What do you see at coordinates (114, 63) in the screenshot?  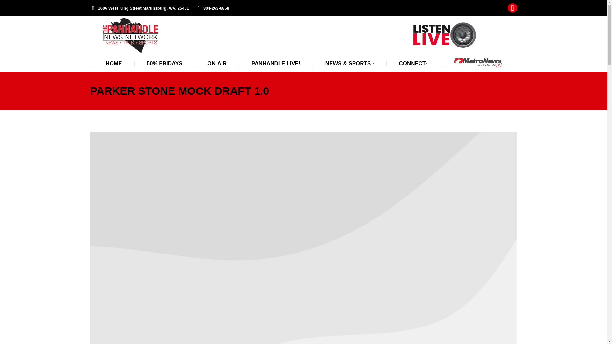 I see `HOME` at bounding box center [114, 63].